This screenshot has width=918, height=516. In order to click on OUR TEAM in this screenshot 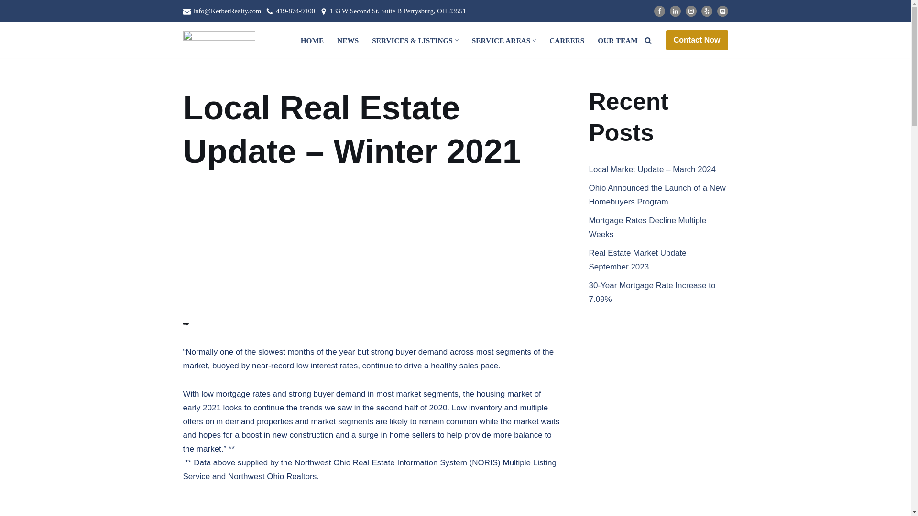, I will do `click(617, 40)`.